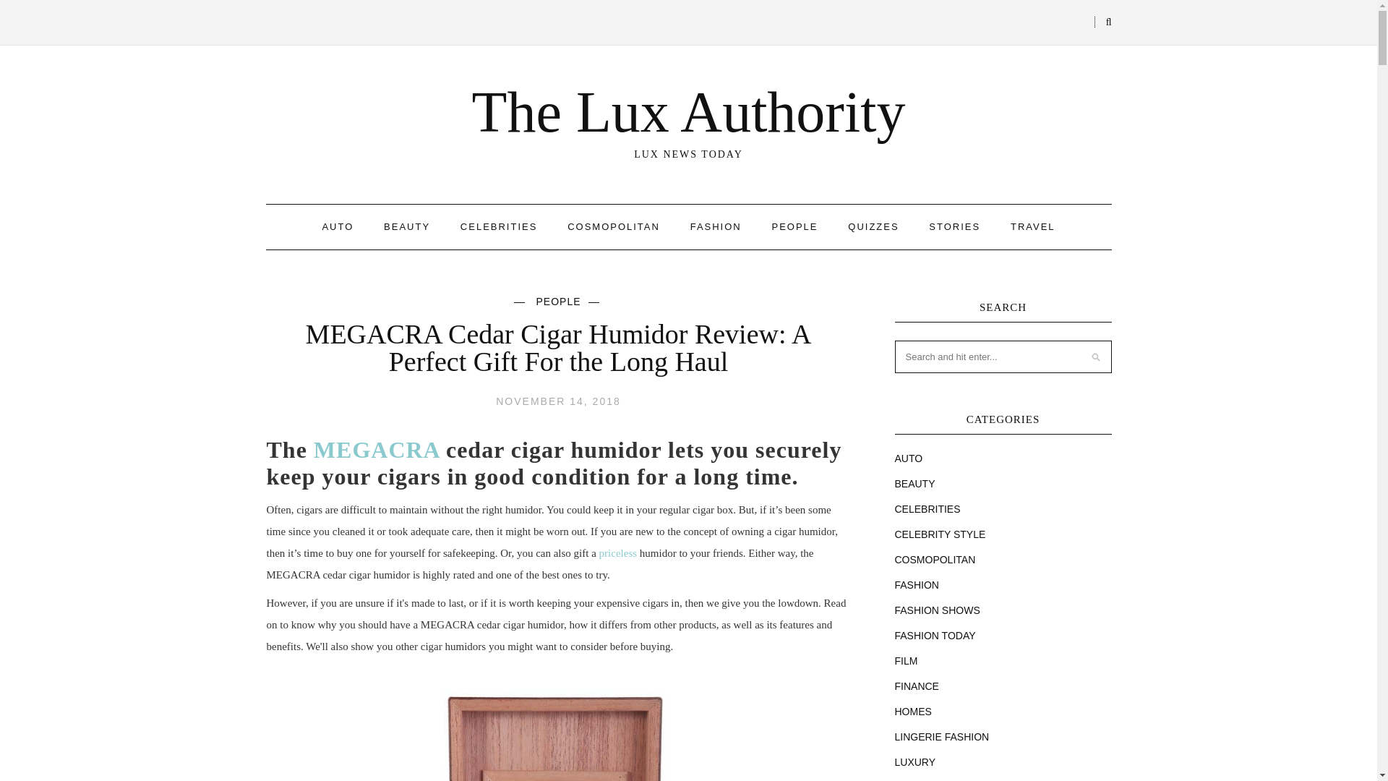  I want to click on MEGACRA, so click(376, 450).